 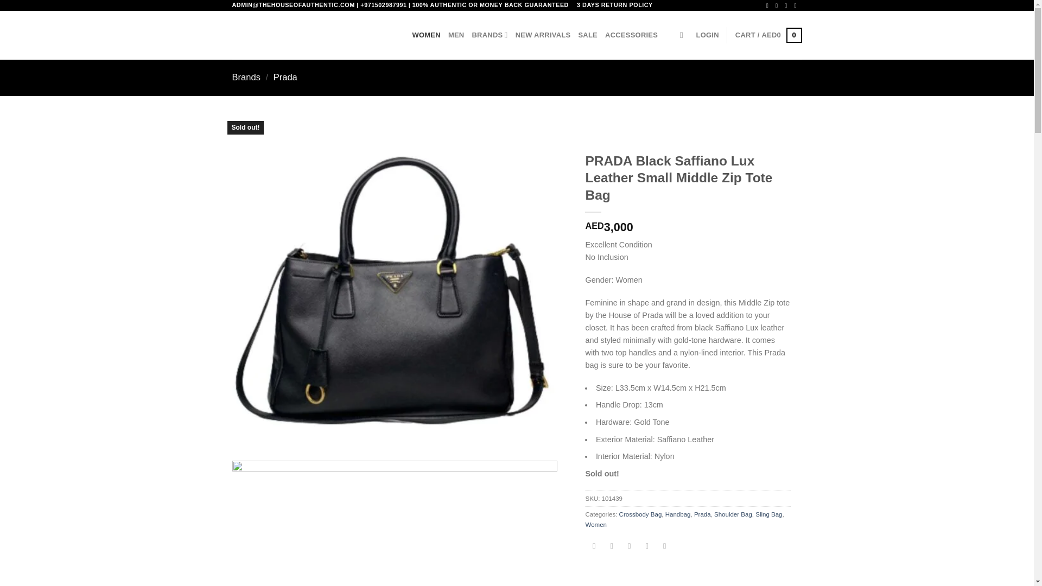 I want to click on Share on Facebook, so click(x=594, y=546).